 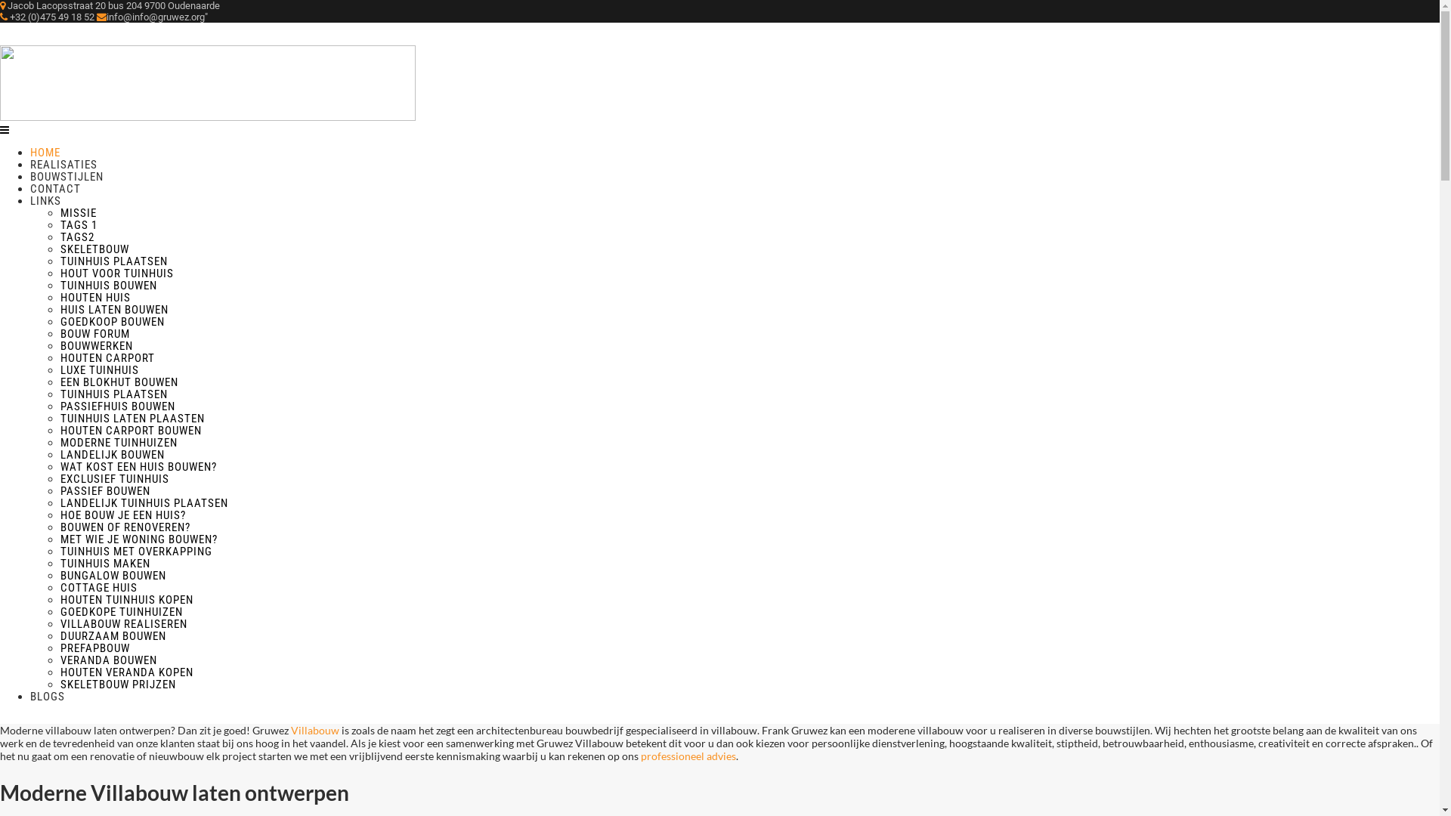 What do you see at coordinates (113, 322) in the screenshot?
I see `GOEDKOOP BOUWEN` at bounding box center [113, 322].